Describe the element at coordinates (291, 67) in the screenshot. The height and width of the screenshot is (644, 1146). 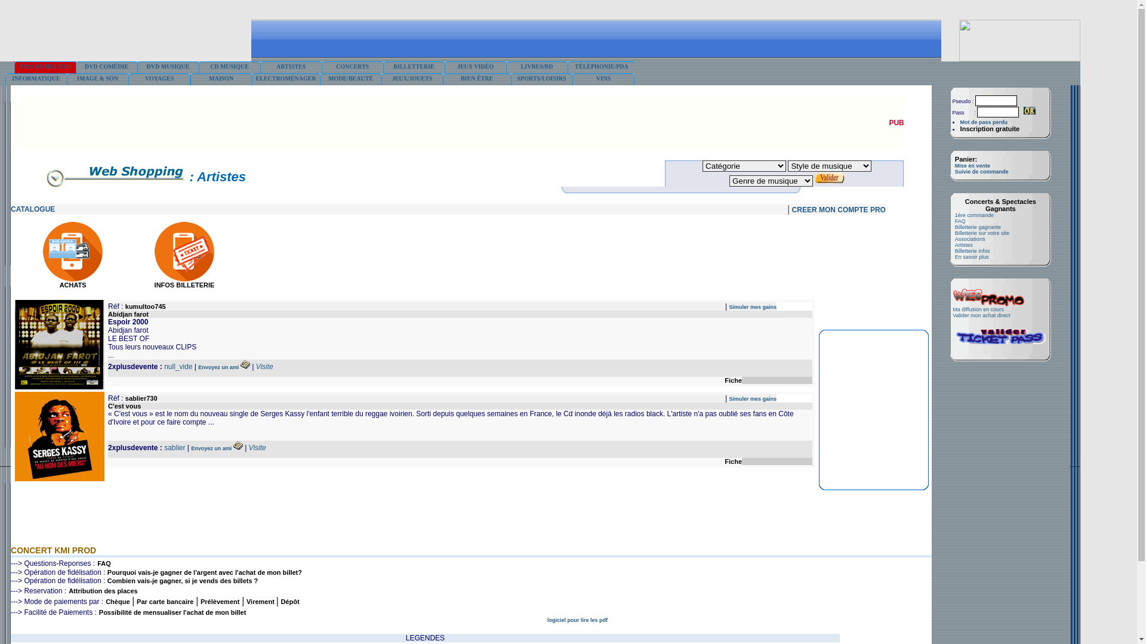
I see `ARTISTES` at that location.